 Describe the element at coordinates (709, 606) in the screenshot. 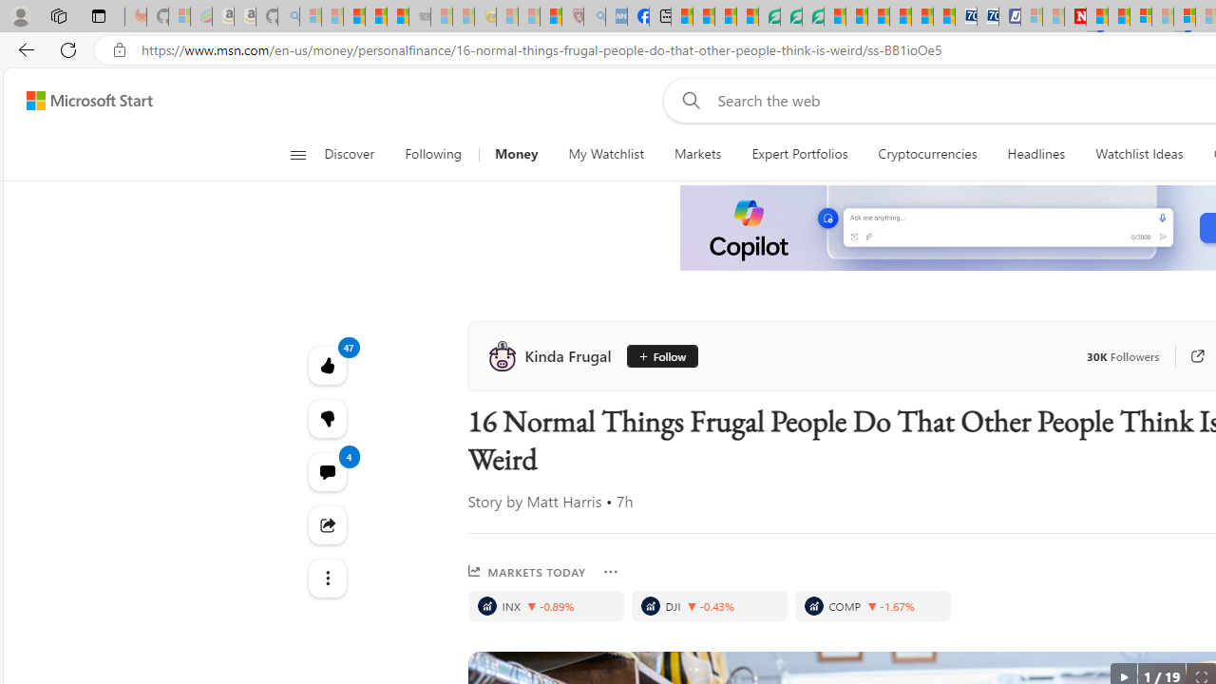

I see `DJI, DOW. Price is 40,712.78. Decreased by -0.43%` at that location.